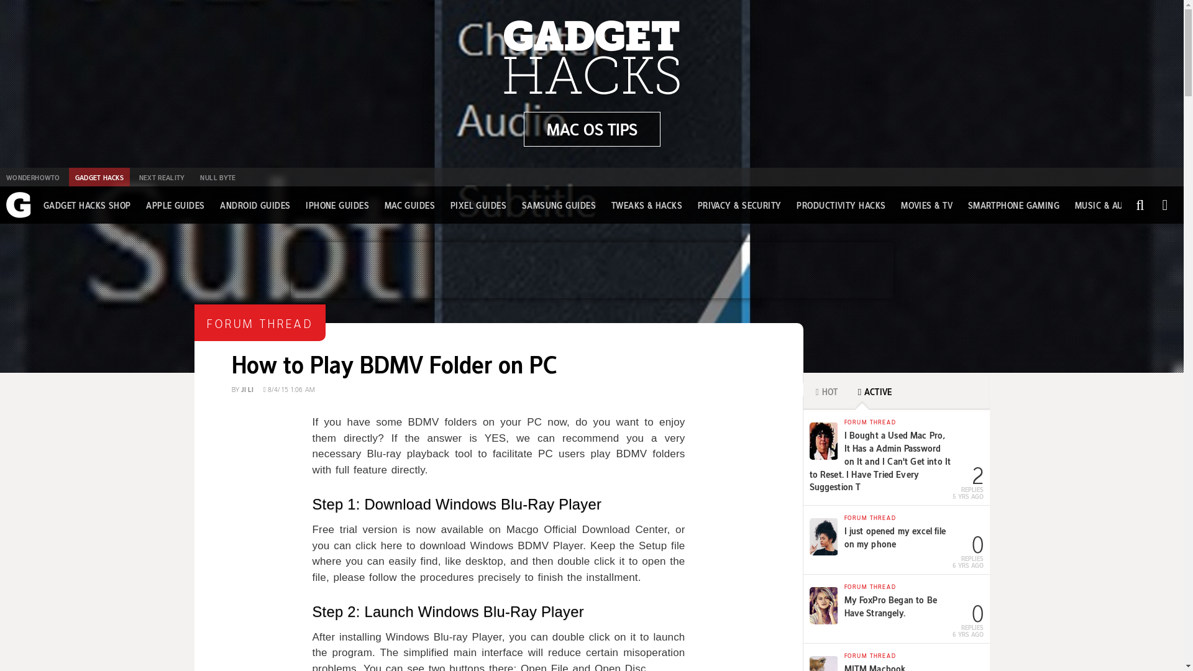 The image size is (1193, 671). Describe the element at coordinates (592, 129) in the screenshot. I see `MAC OS TIPS` at that location.